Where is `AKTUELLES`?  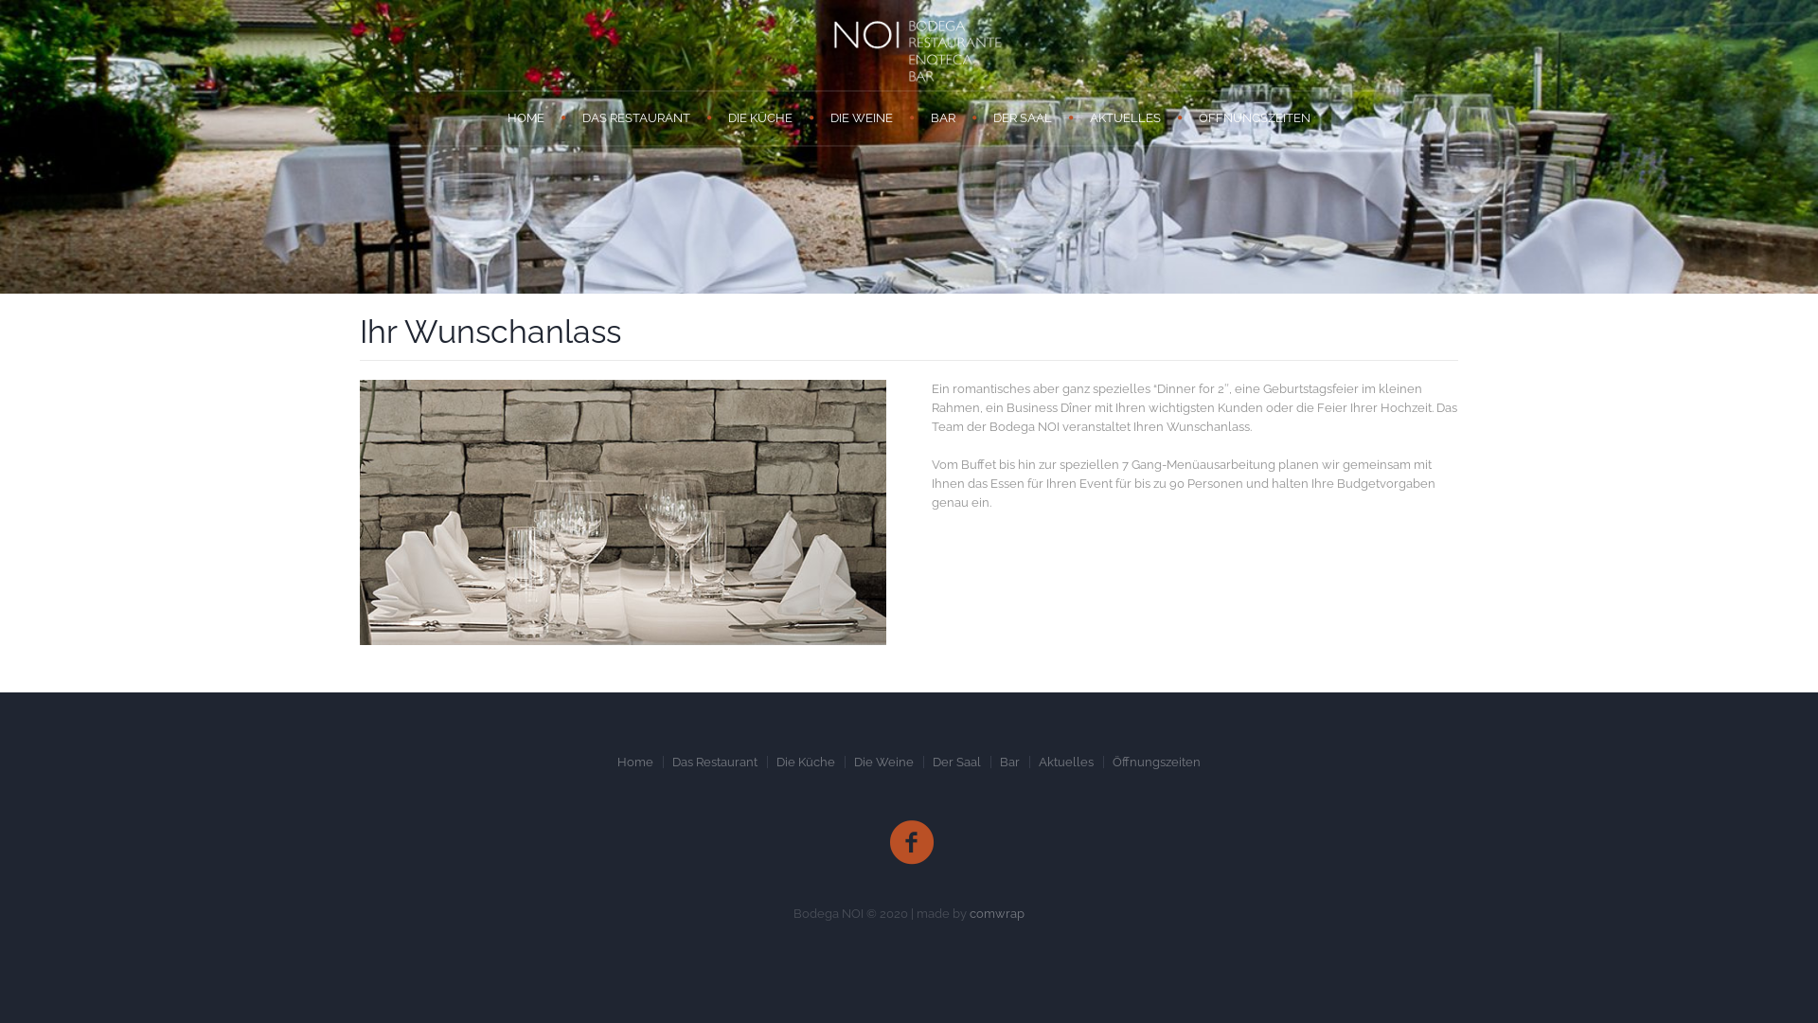
AKTUELLES is located at coordinates (1125, 118).